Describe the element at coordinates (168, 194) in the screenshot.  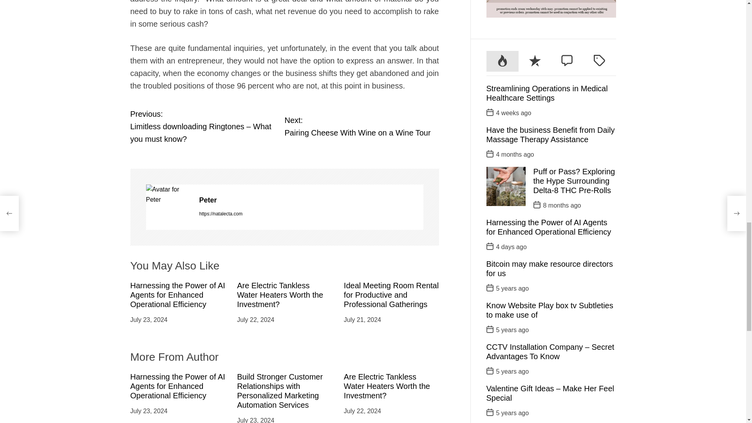
I see `Peter` at that location.